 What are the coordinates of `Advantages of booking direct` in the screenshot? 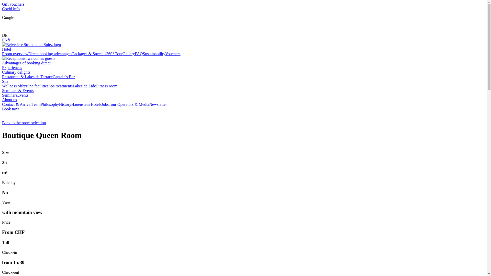 It's located at (243, 61).